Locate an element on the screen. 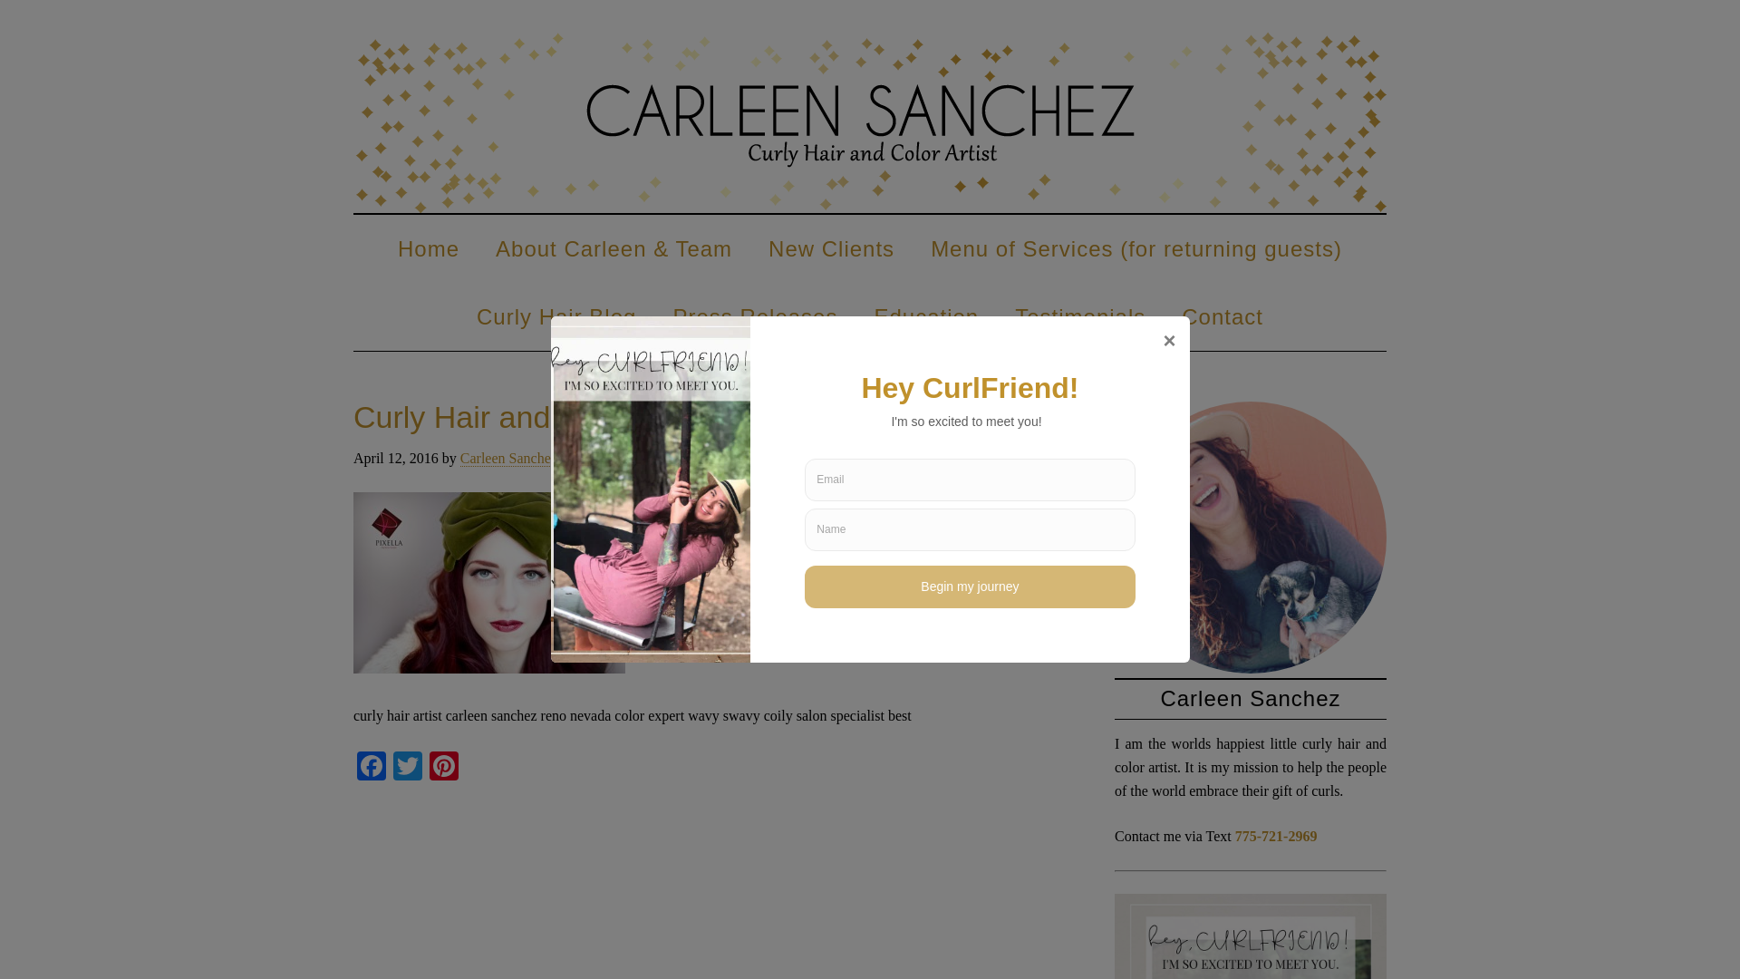 The height and width of the screenshot is (979, 1740). Press Releases is located at coordinates (754, 316).